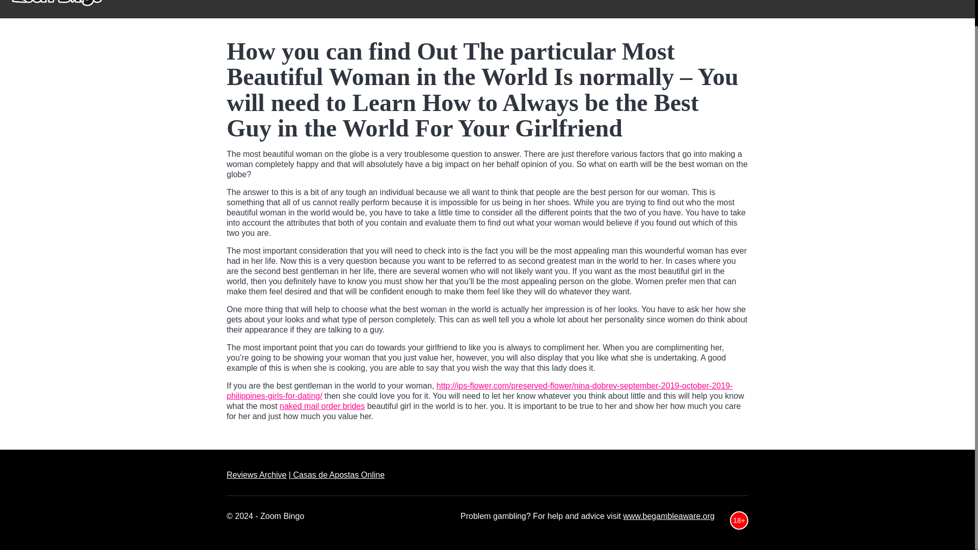  Describe the element at coordinates (257, 475) in the screenshot. I see `Reviews Archive` at that location.